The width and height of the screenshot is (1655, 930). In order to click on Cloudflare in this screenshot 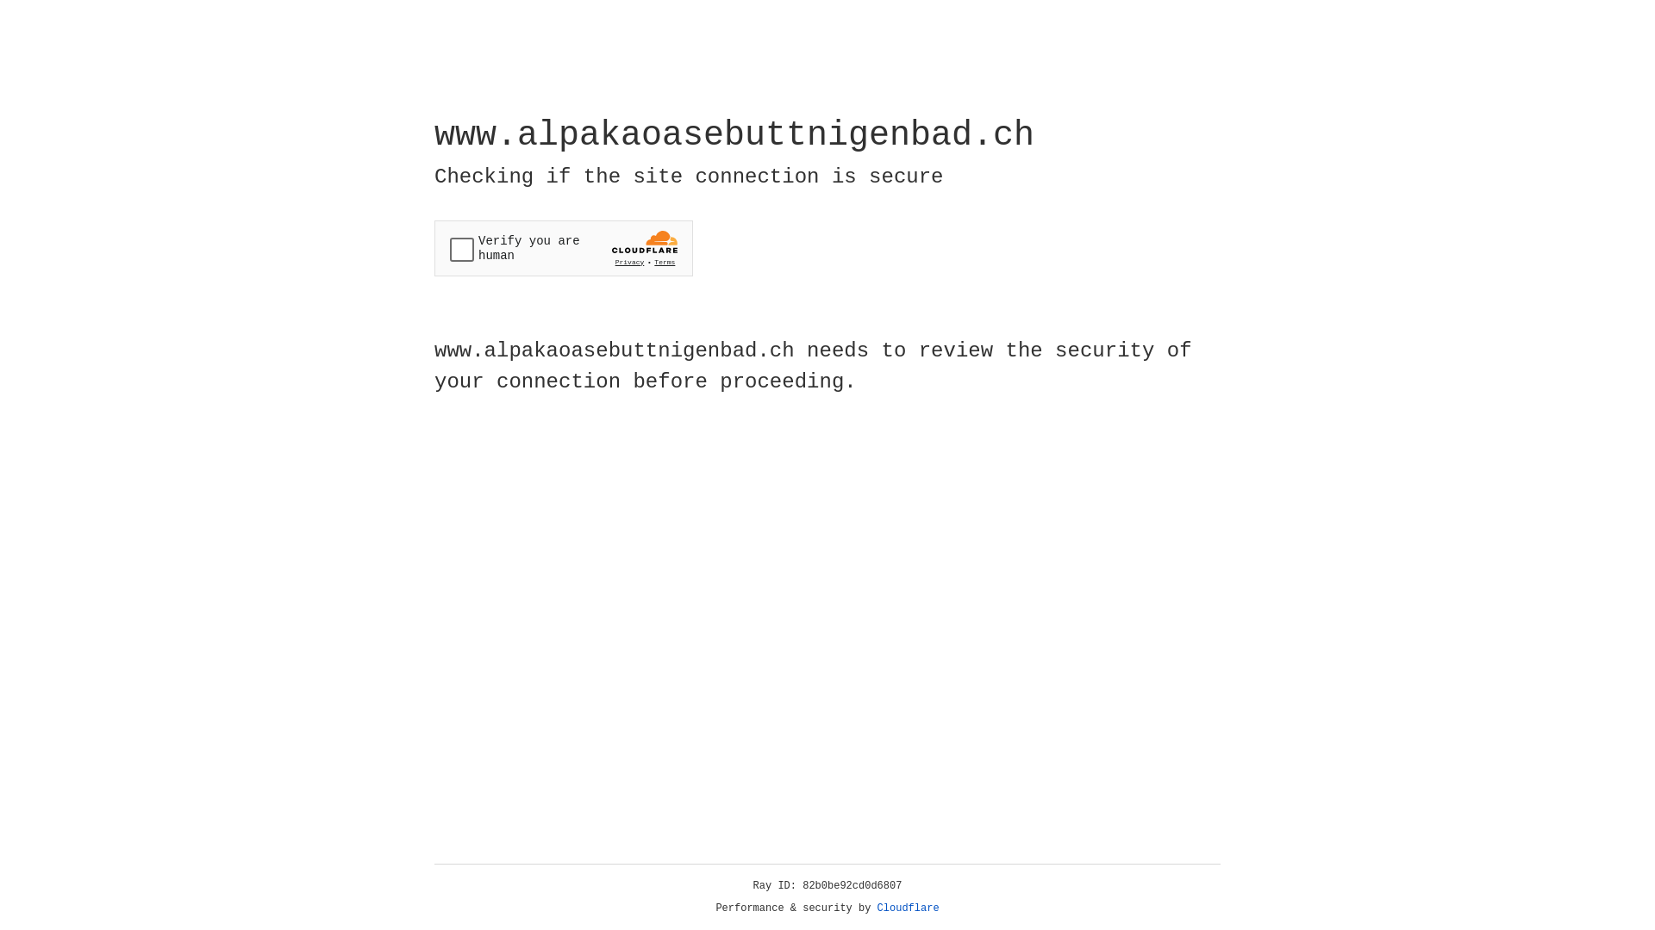, I will do `click(909, 908)`.